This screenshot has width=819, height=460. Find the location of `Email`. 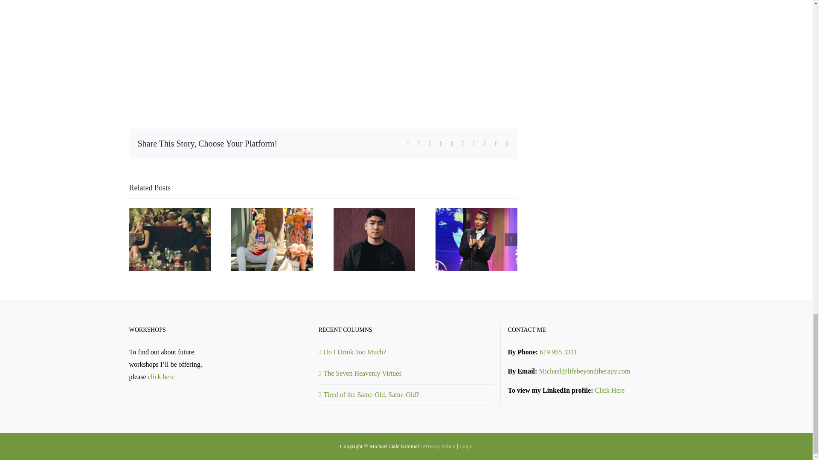

Email is located at coordinates (507, 144).